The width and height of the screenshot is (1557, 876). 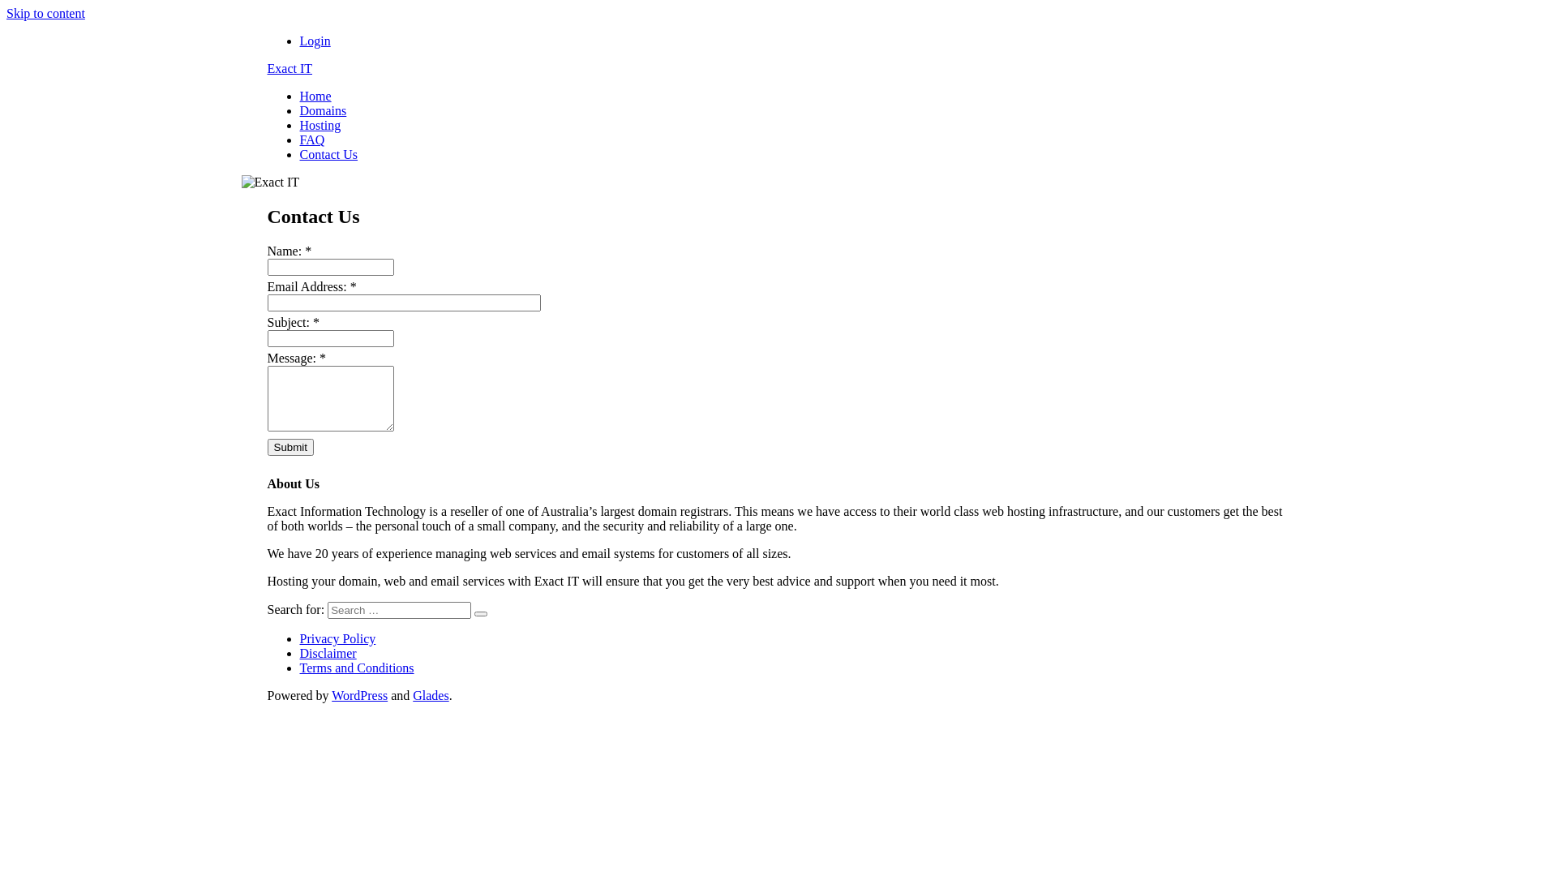 I want to click on Glades, so click(x=430, y=696).